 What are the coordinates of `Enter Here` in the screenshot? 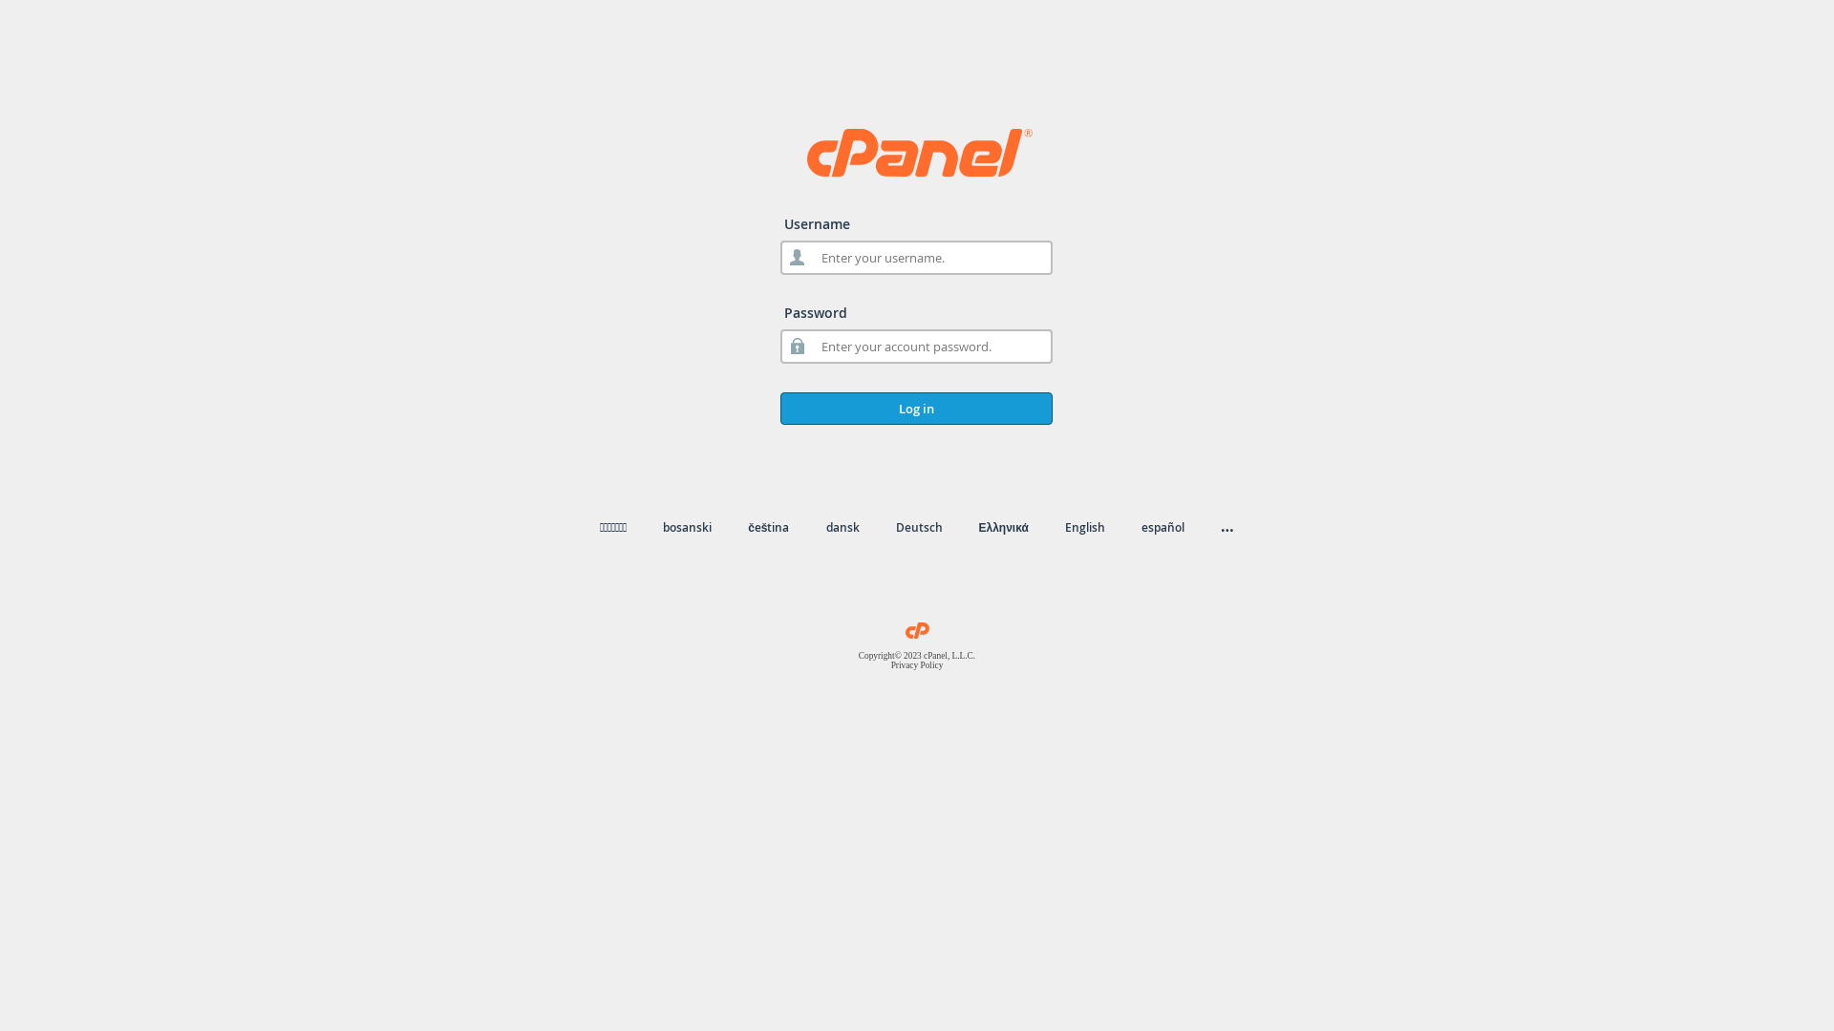 It's located at (705, 284).